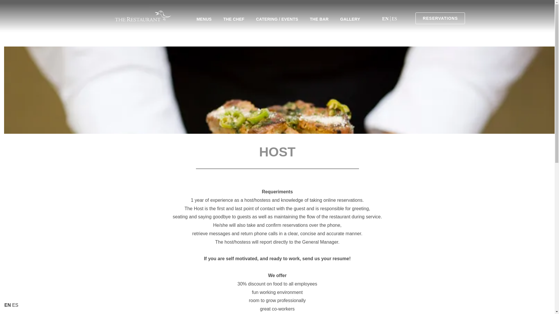 This screenshot has width=559, height=314. Describe the element at coordinates (394, 19) in the screenshot. I see `ES` at that location.